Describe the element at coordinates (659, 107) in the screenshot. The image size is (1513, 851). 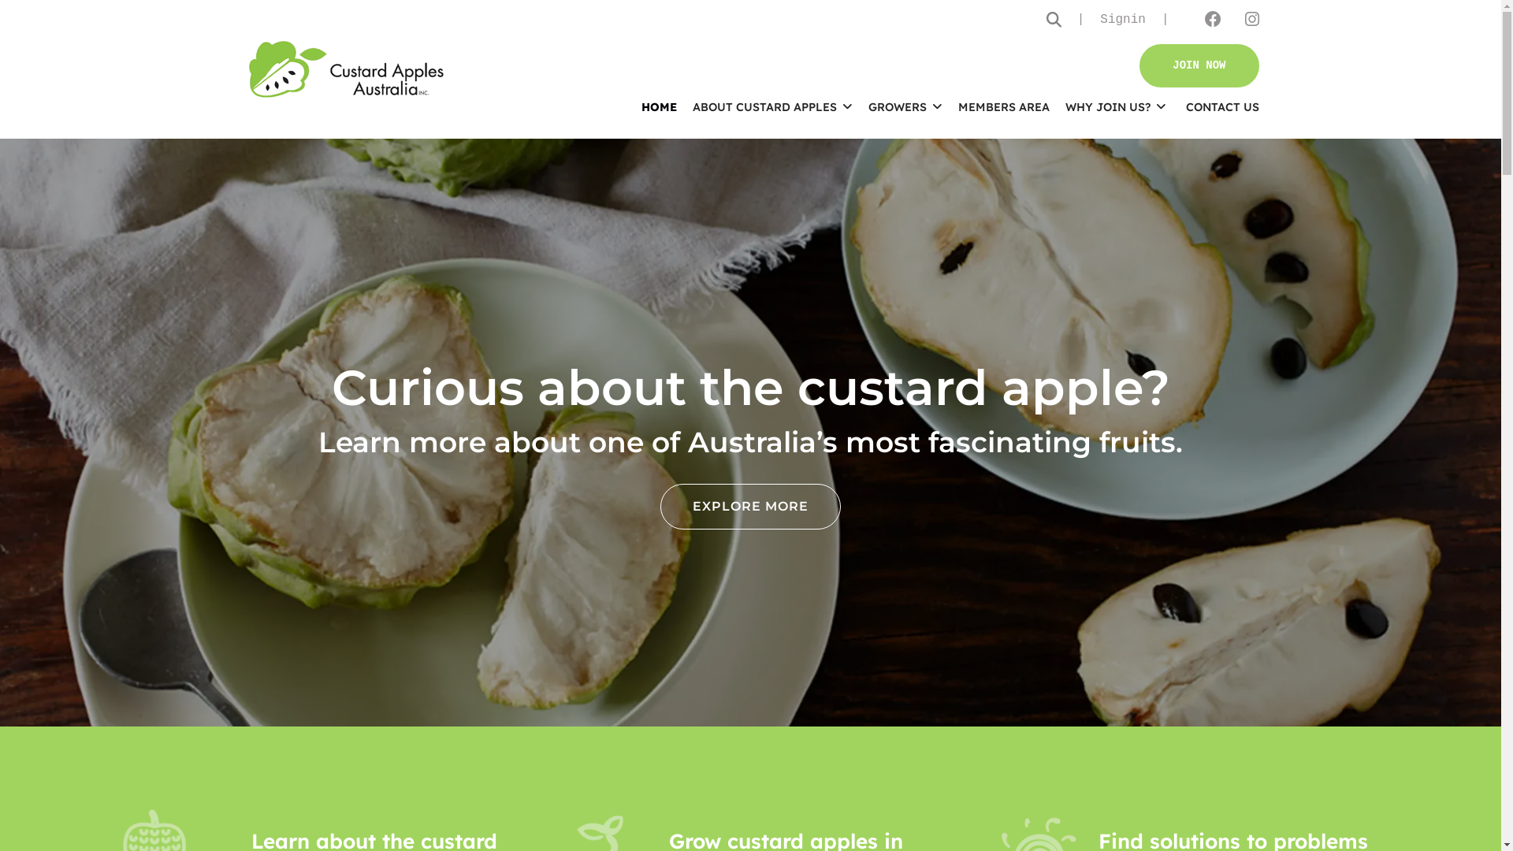
I see `HOME` at that location.